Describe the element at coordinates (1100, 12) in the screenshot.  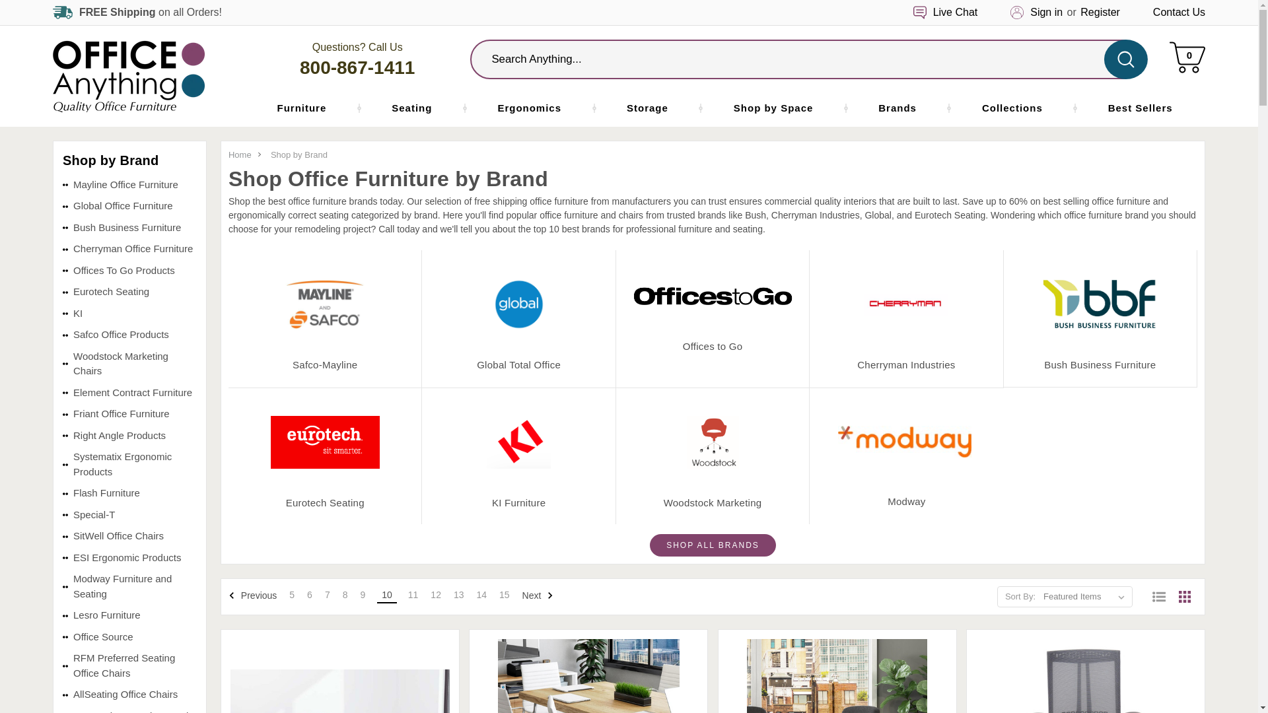
I see `800-867-1411` at that location.